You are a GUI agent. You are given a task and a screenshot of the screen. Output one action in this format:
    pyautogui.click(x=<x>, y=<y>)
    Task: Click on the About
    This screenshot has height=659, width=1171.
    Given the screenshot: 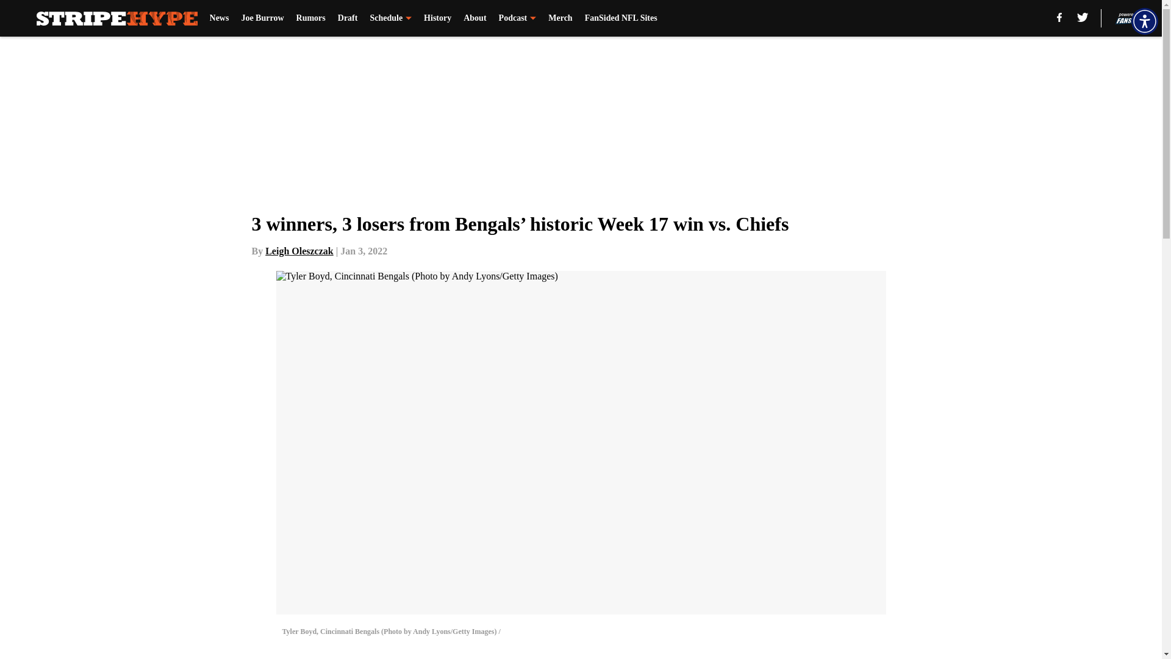 What is the action you would take?
    pyautogui.click(x=474, y=18)
    